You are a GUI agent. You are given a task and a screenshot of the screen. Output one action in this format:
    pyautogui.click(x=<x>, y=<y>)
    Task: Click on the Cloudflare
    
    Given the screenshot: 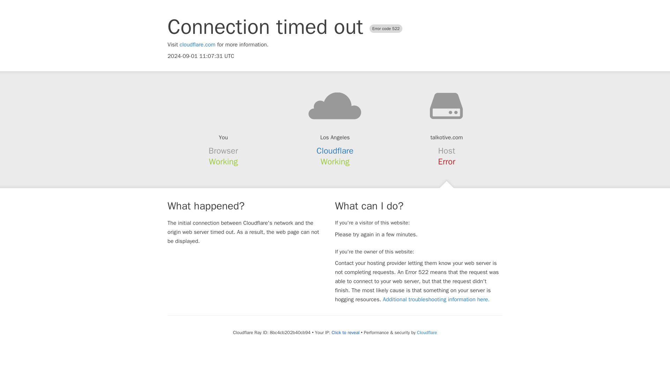 What is the action you would take?
    pyautogui.click(x=335, y=151)
    